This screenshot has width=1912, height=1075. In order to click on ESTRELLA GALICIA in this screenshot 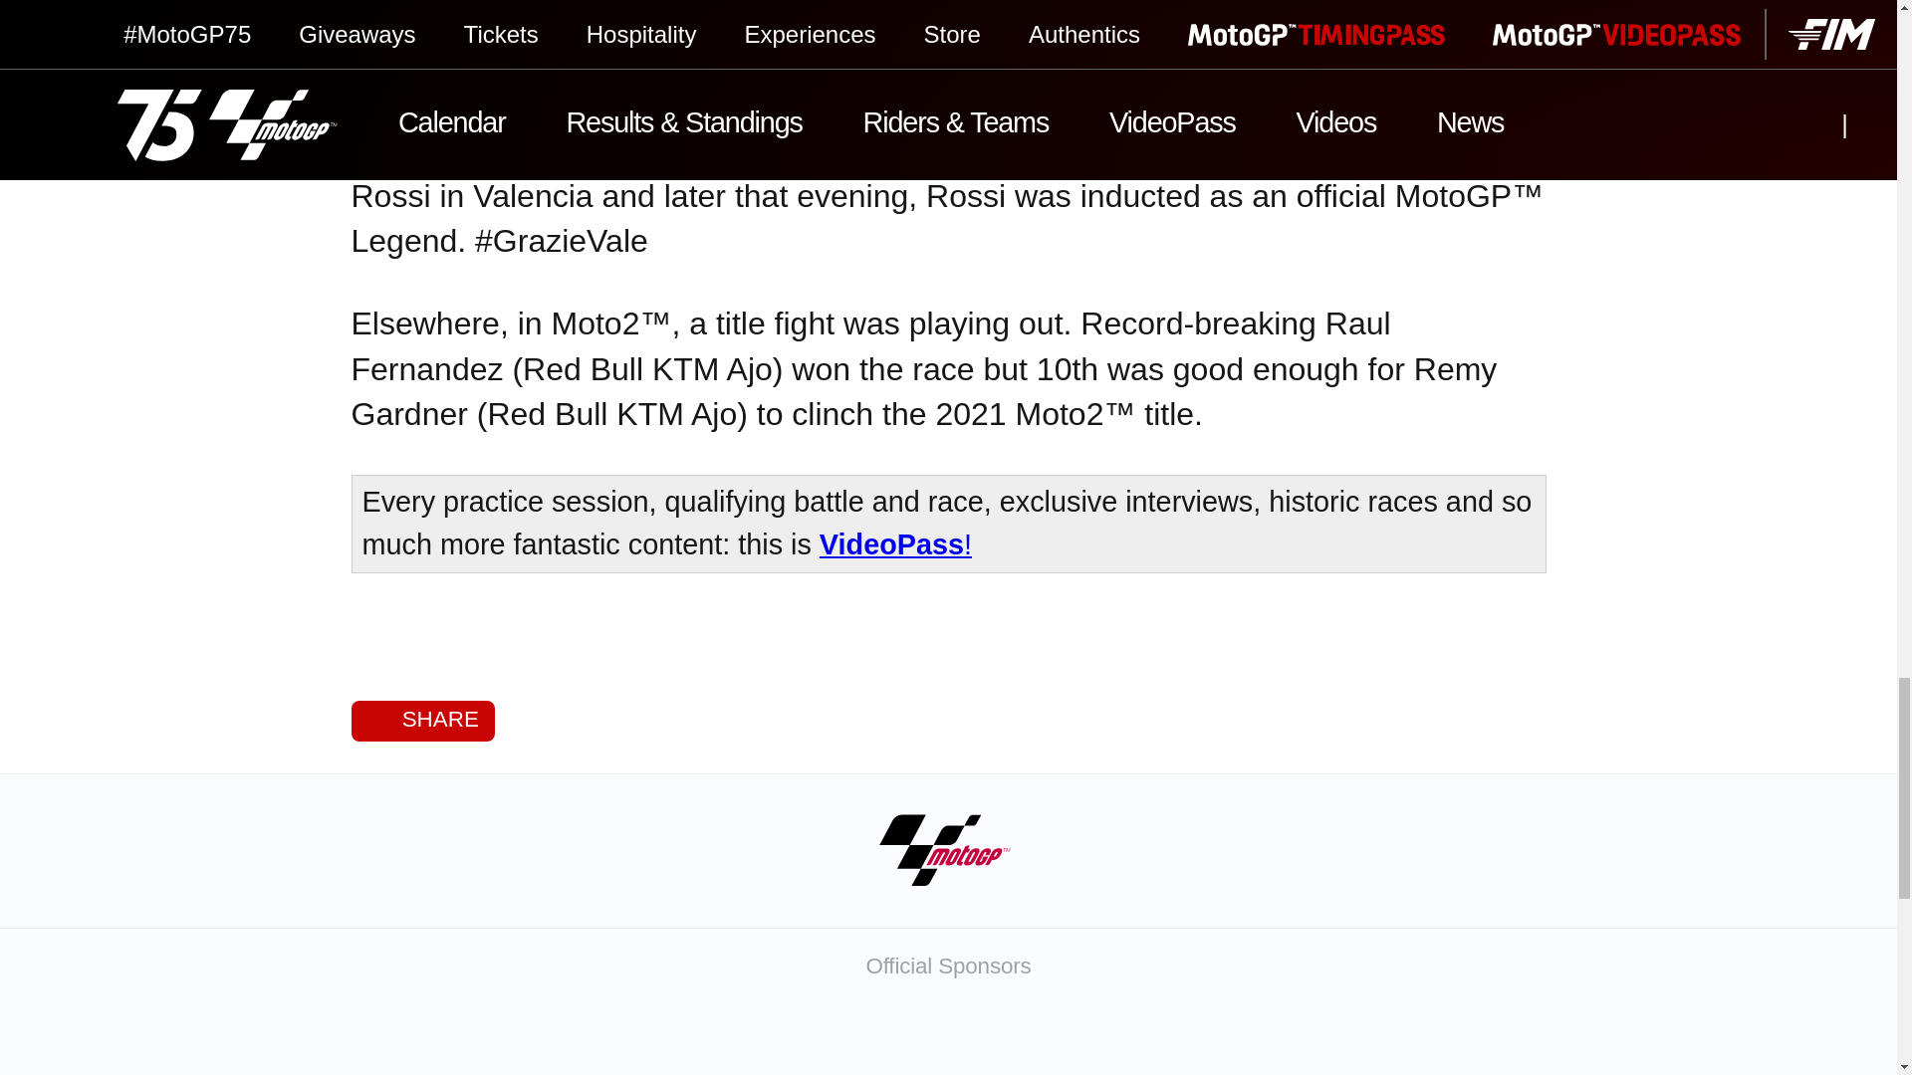, I will do `click(1263, 1033)`.